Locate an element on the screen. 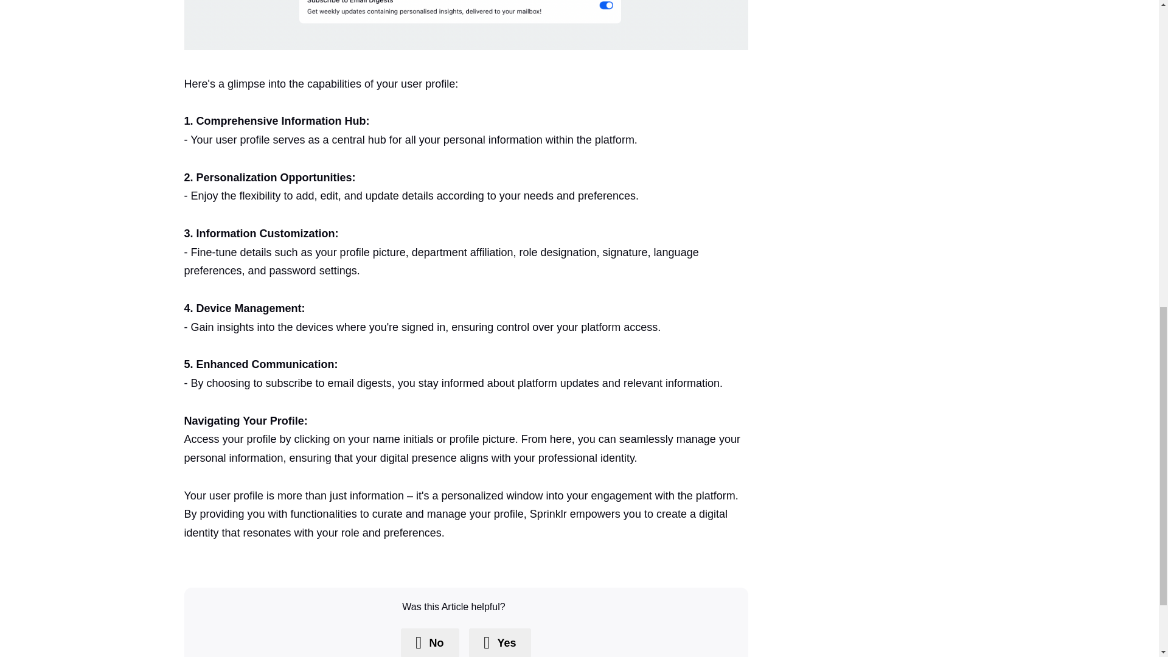 This screenshot has width=1168, height=657. Yes is located at coordinates (499, 642).